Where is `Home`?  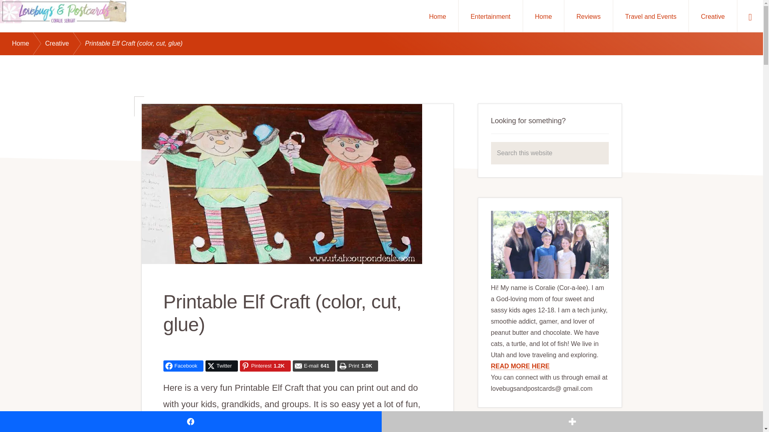 Home is located at coordinates (29, 44).